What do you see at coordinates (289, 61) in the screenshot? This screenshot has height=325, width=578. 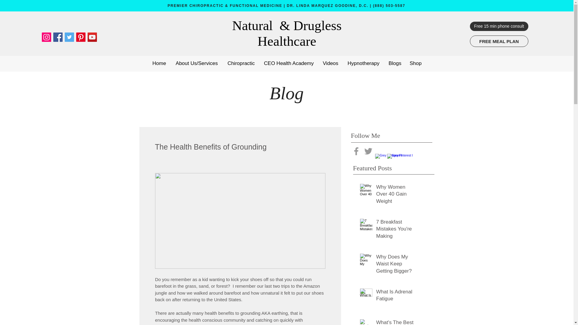 I see `CEO Health Academy` at bounding box center [289, 61].